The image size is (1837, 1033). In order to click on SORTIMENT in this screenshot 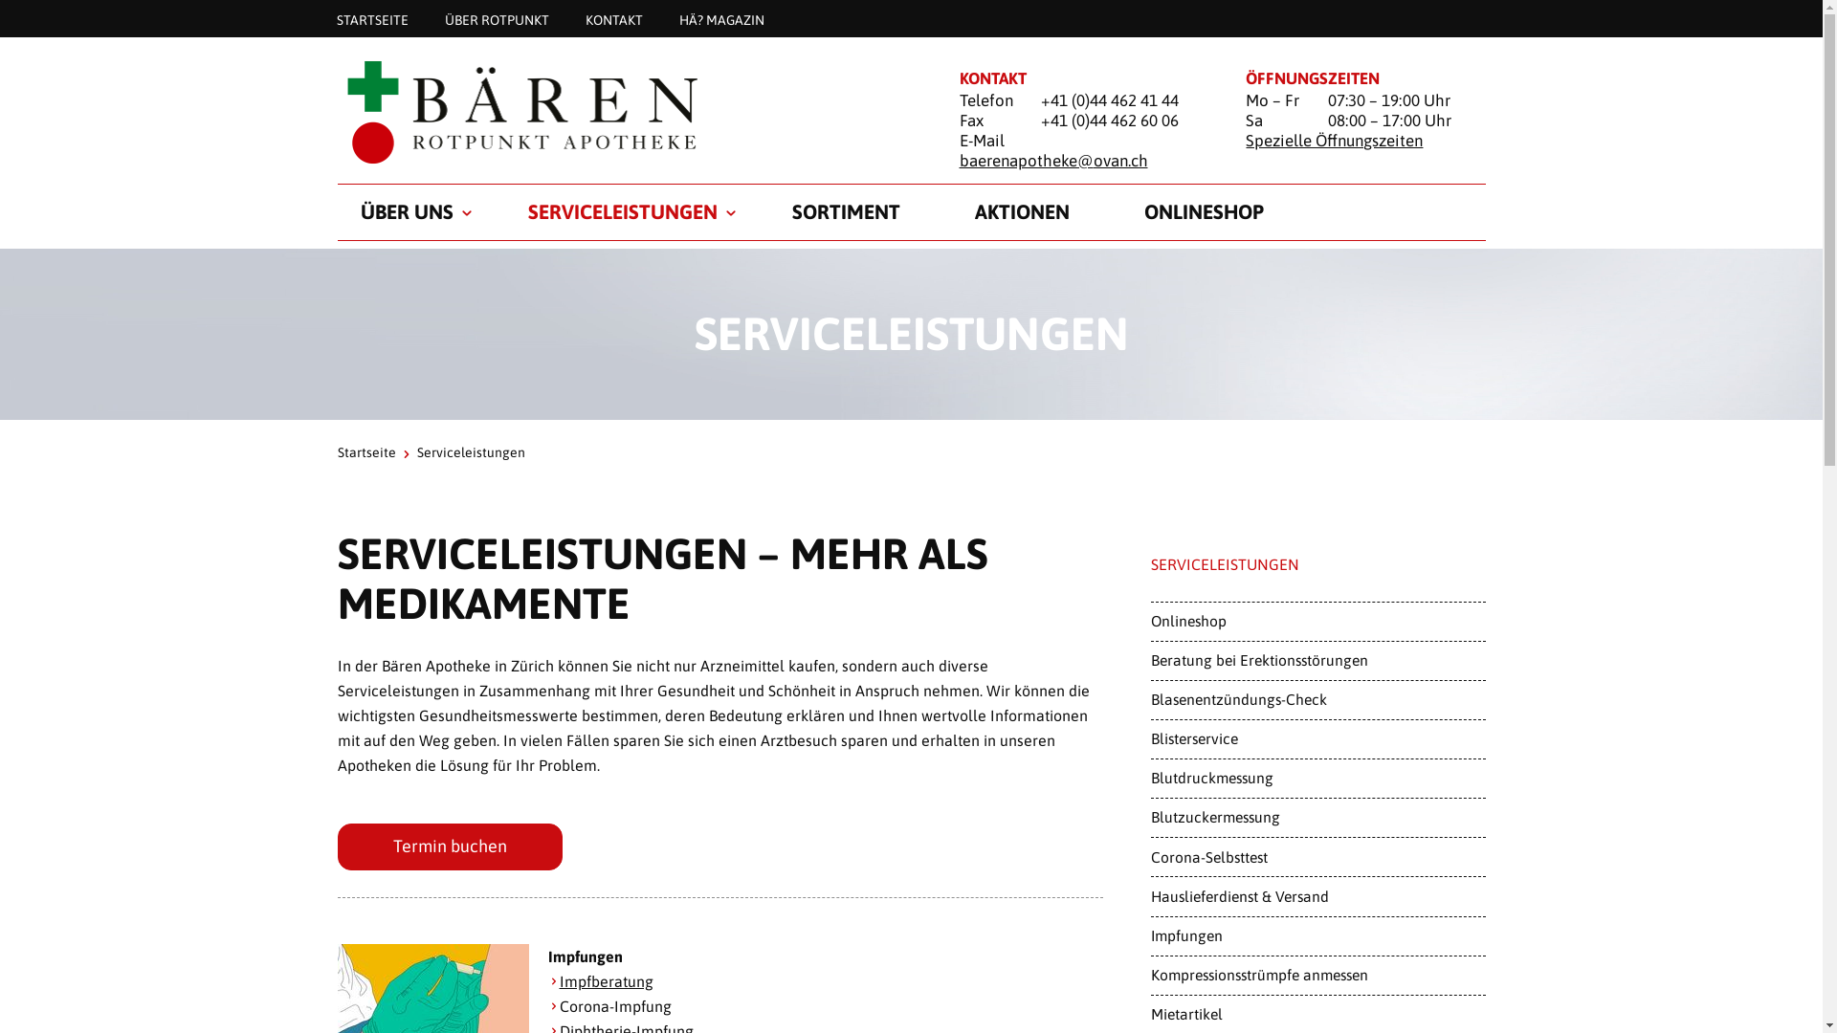, I will do `click(846, 212)`.